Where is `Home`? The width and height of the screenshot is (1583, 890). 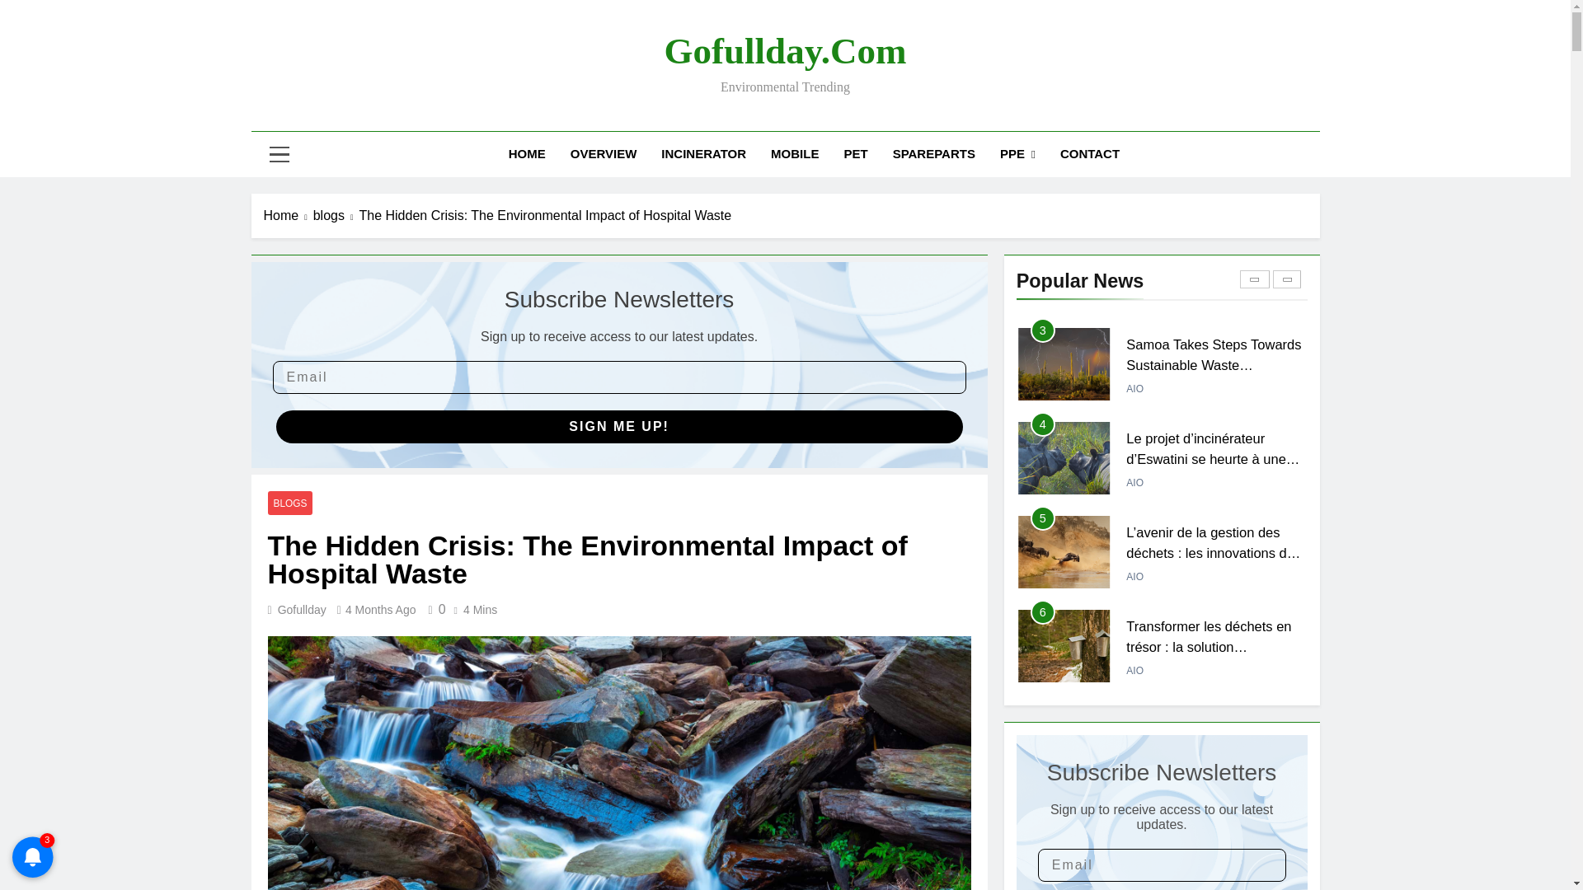
Home is located at coordinates (289, 216).